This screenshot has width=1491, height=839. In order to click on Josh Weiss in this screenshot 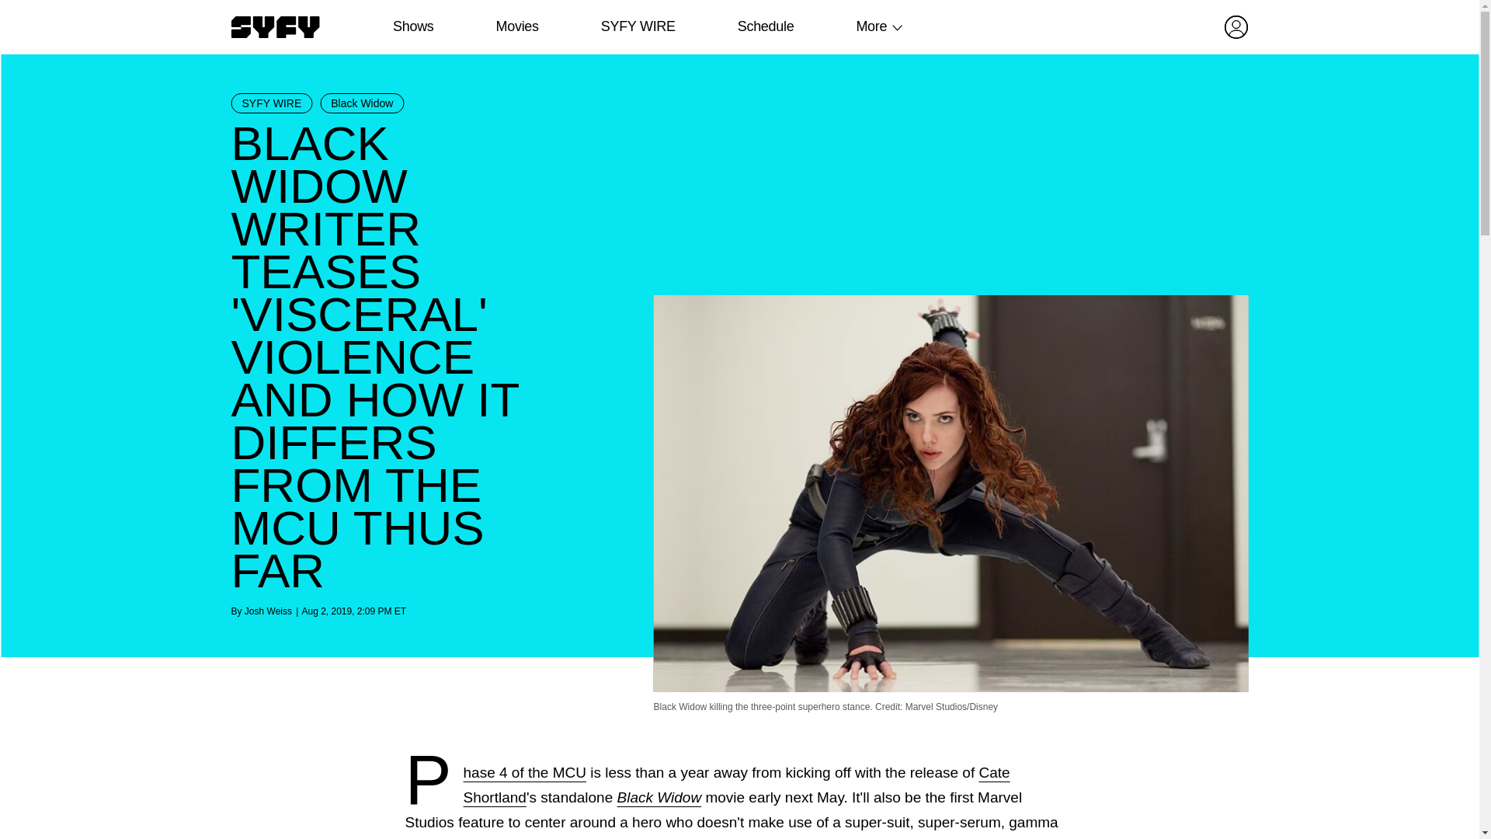, I will do `click(268, 611)`.